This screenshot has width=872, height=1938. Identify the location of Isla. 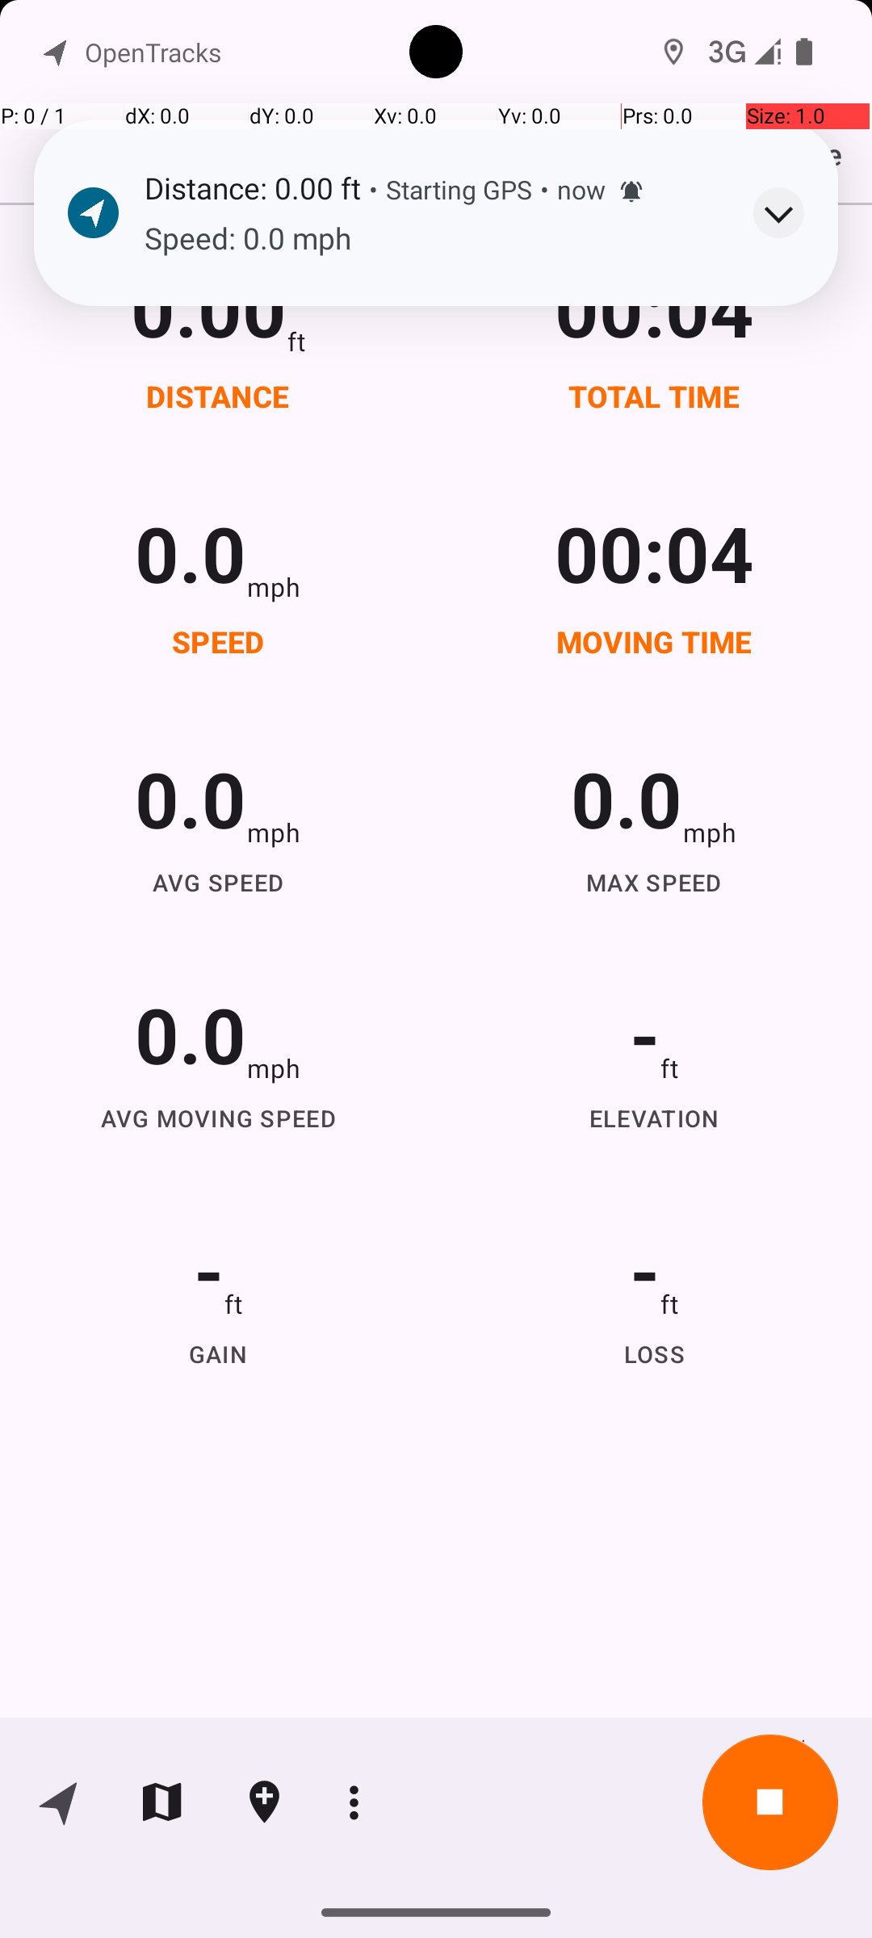
(91, 342).